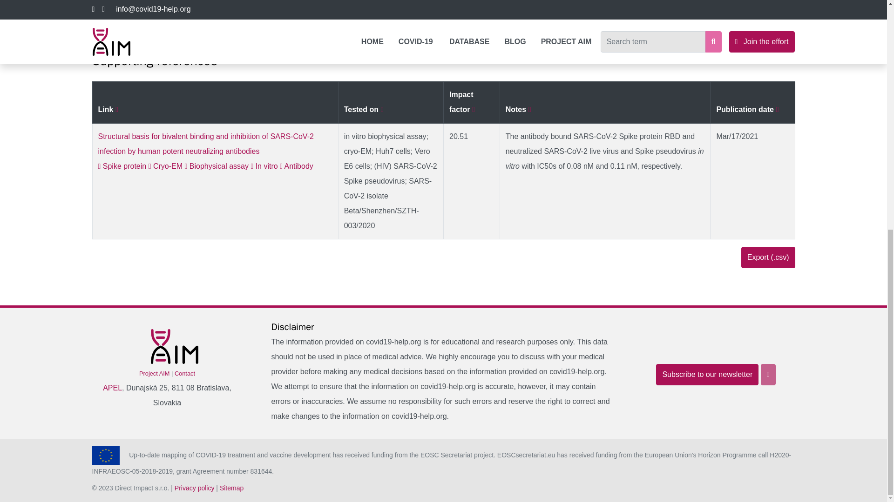  I want to click on APEL, so click(112, 388).